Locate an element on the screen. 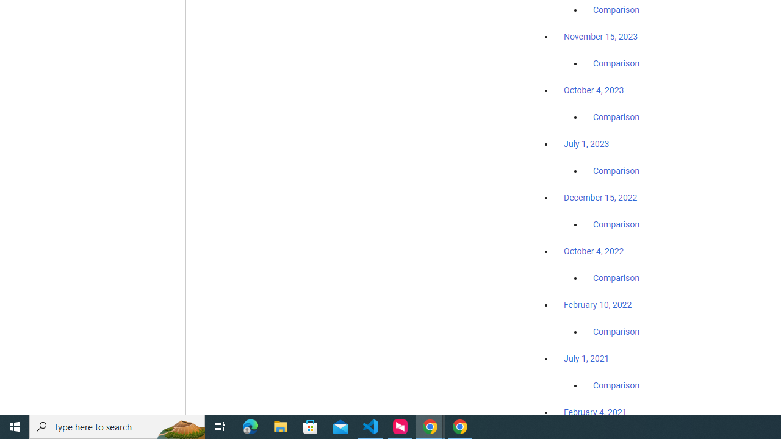 This screenshot has width=781, height=439. November 15, 2023 is located at coordinates (600, 37).